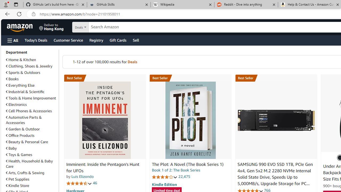 Image resolution: width=341 pixels, height=192 pixels. Describe the element at coordinates (25, 91) in the screenshot. I see `Industrial & Scientific` at that location.